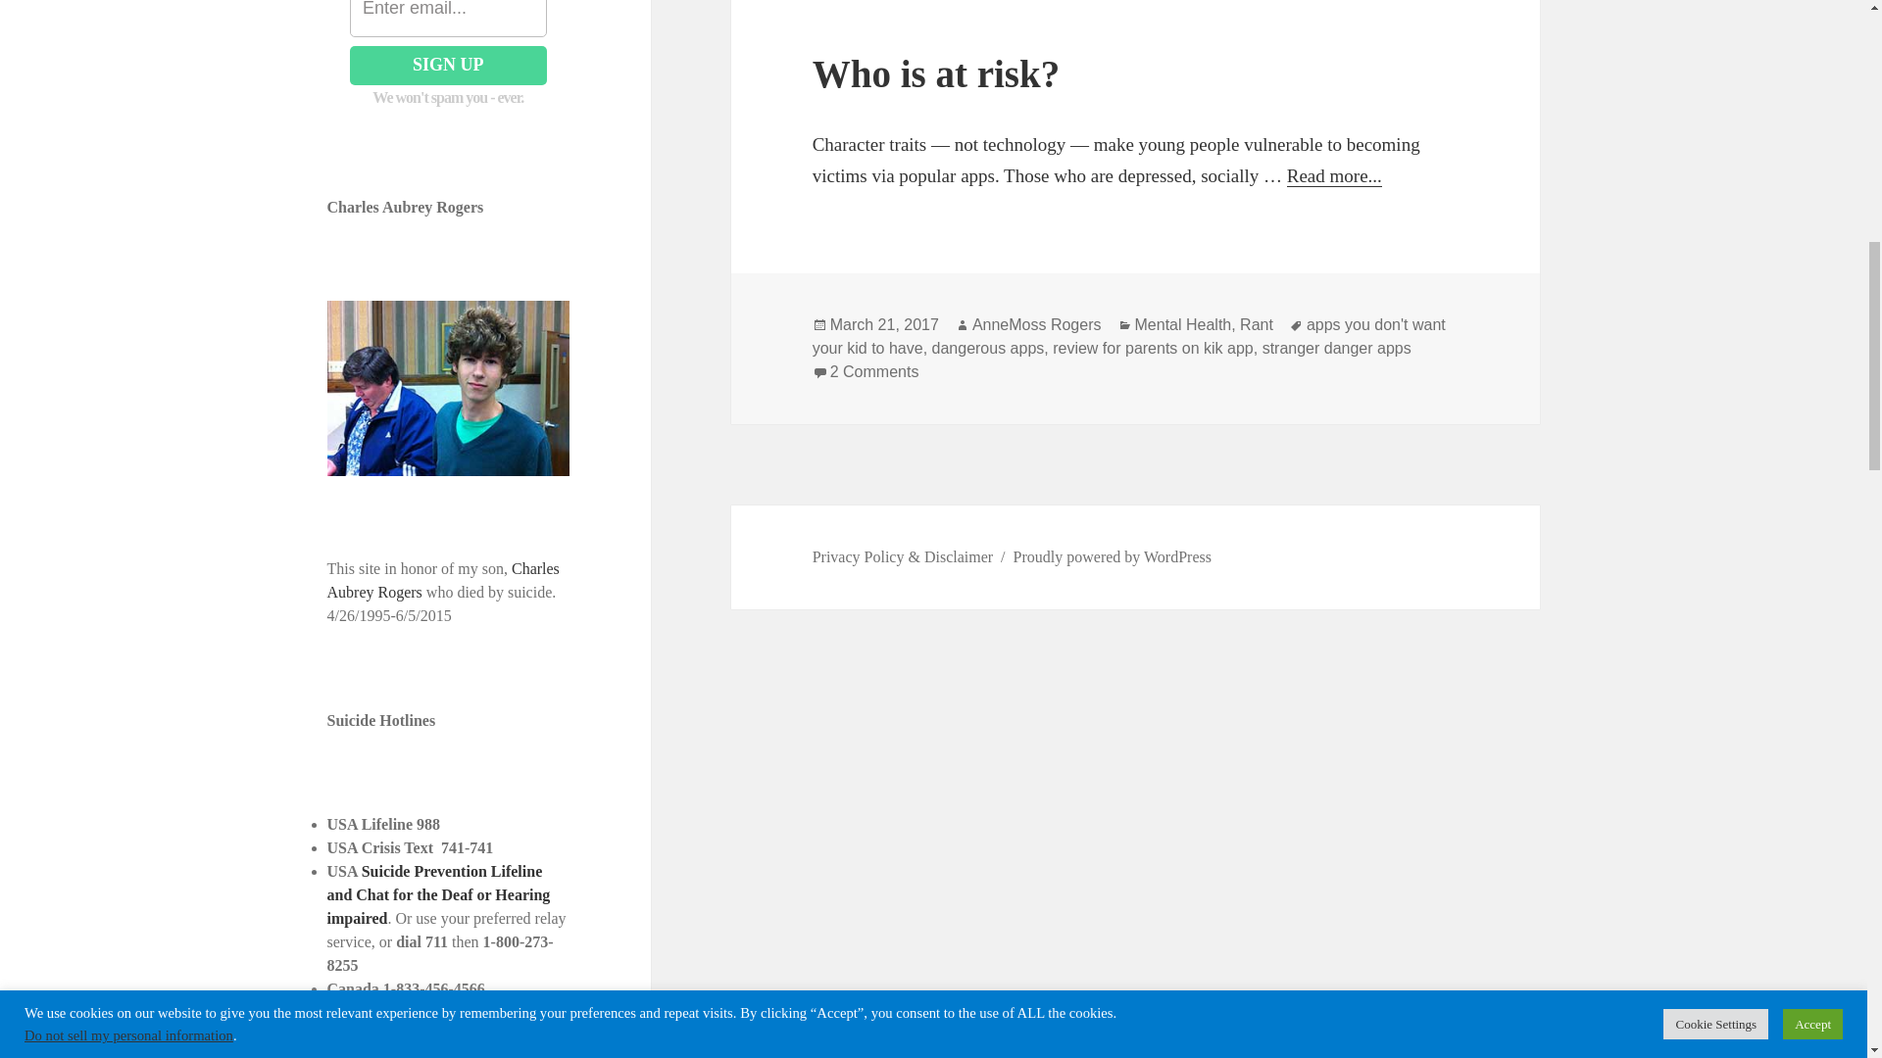 The width and height of the screenshot is (1882, 1058). What do you see at coordinates (449, 66) in the screenshot?
I see `Sign Up` at bounding box center [449, 66].